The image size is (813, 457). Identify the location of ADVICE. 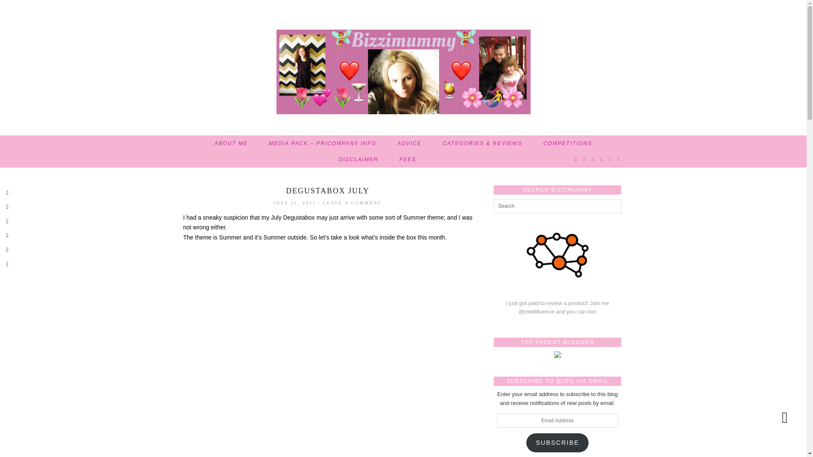
(409, 143).